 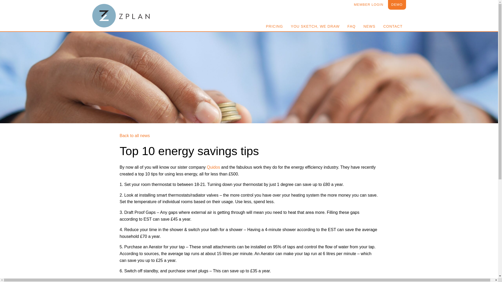 I want to click on CONTACT, so click(x=393, y=26).